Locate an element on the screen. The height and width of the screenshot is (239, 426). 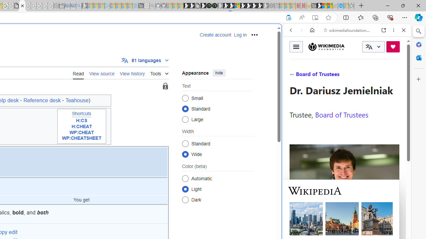
Play Cave FRVR in your browser | Games from Microsoft Start is located at coordinates (226, 6).